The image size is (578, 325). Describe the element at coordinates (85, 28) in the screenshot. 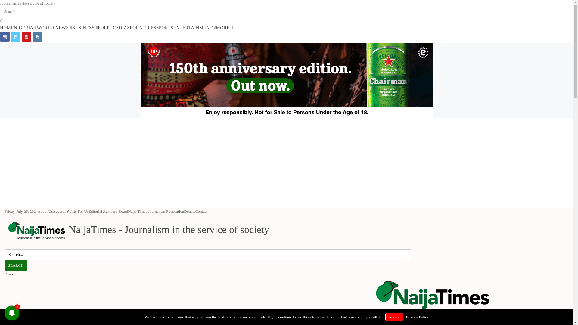

I see `BUSINESS` at that location.